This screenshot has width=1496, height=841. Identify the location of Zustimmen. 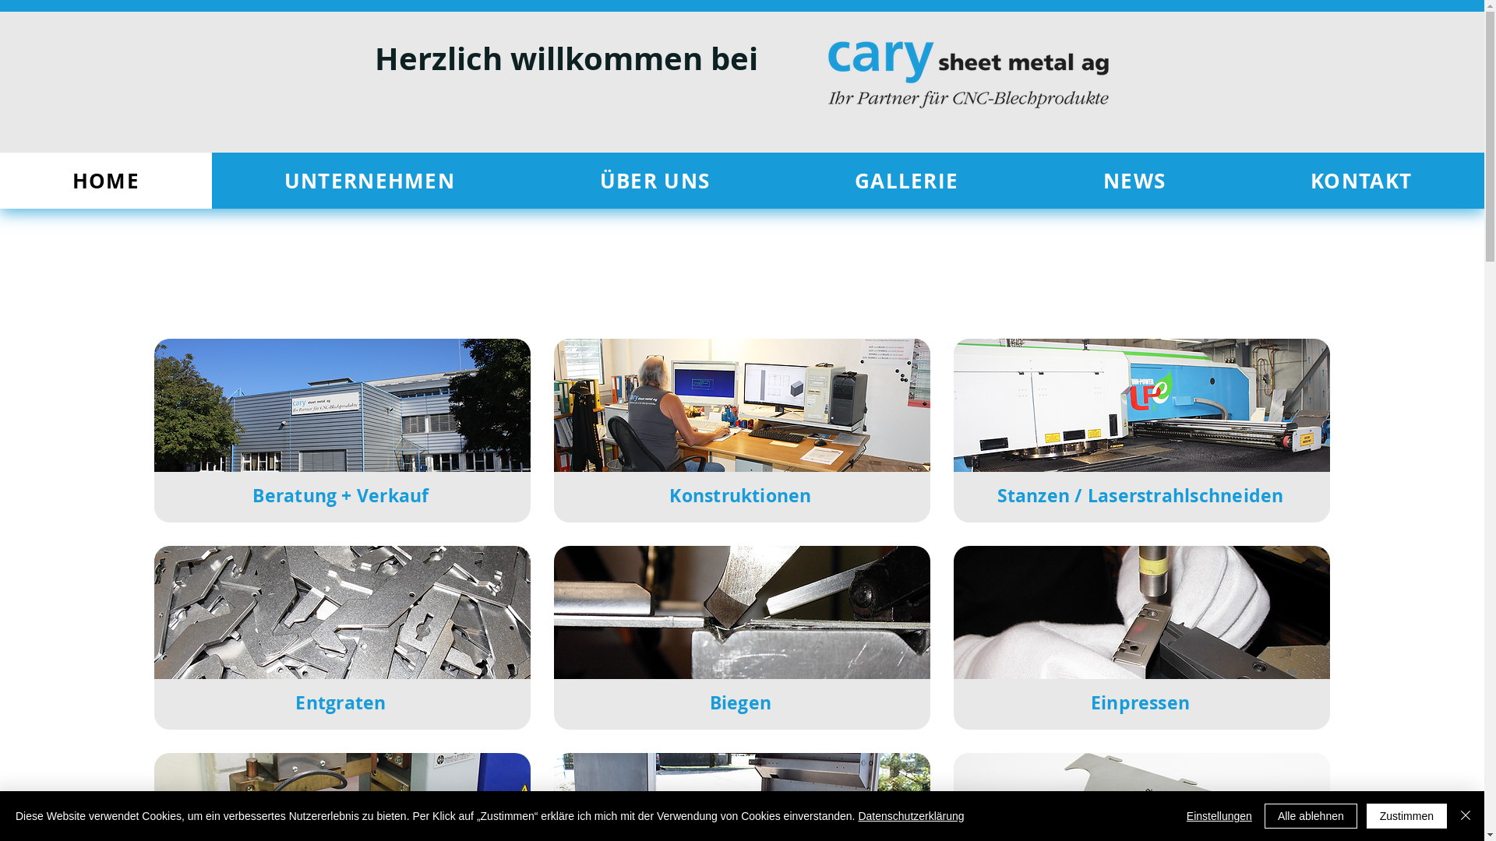
(1407, 816).